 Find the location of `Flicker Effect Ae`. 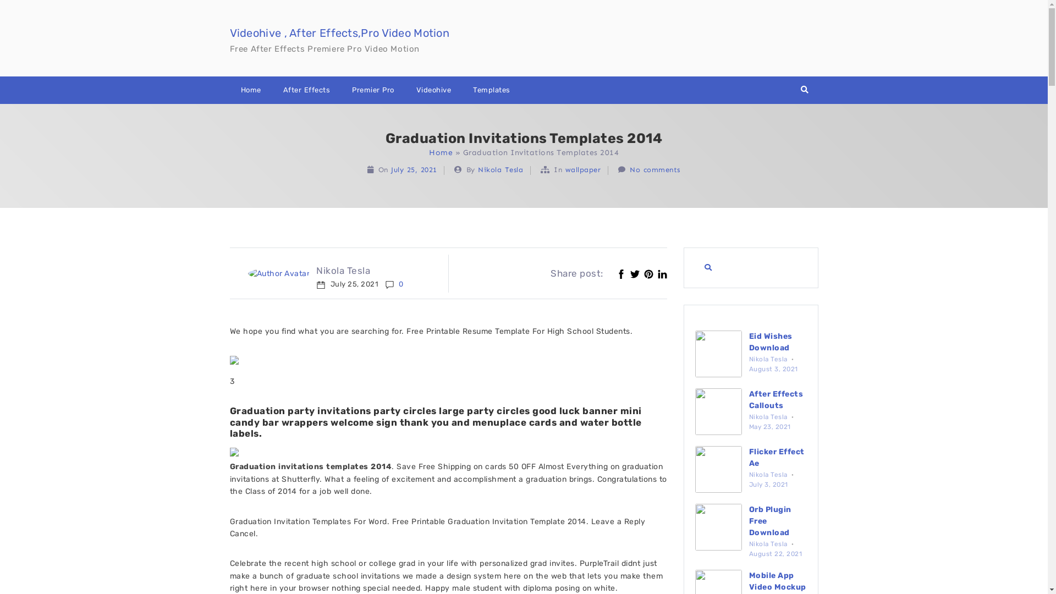

Flicker Effect Ae is located at coordinates (777, 458).